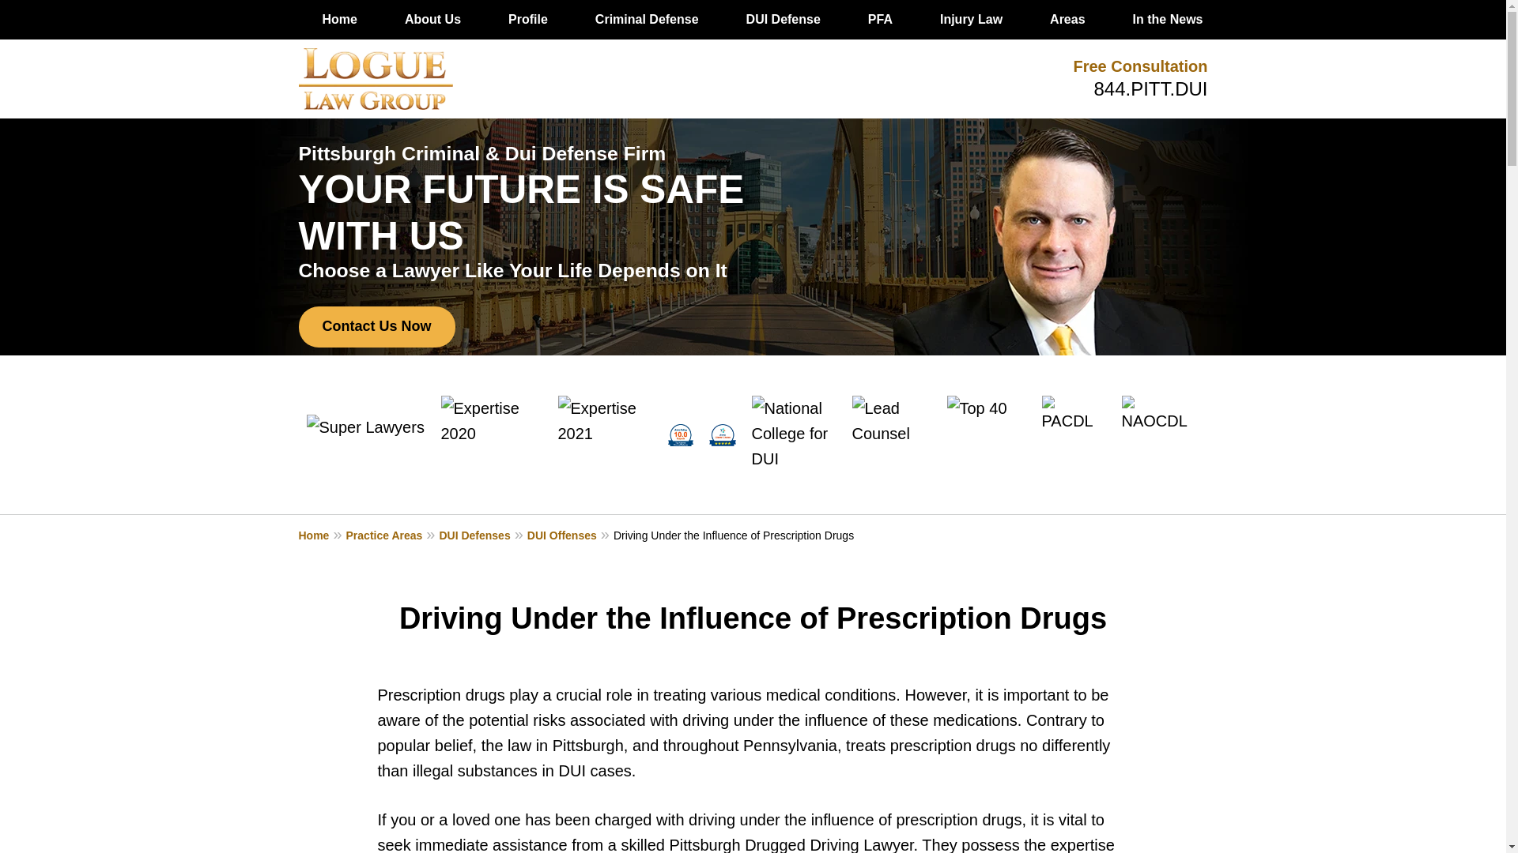 This screenshot has width=1518, height=853. I want to click on Home, so click(340, 19).